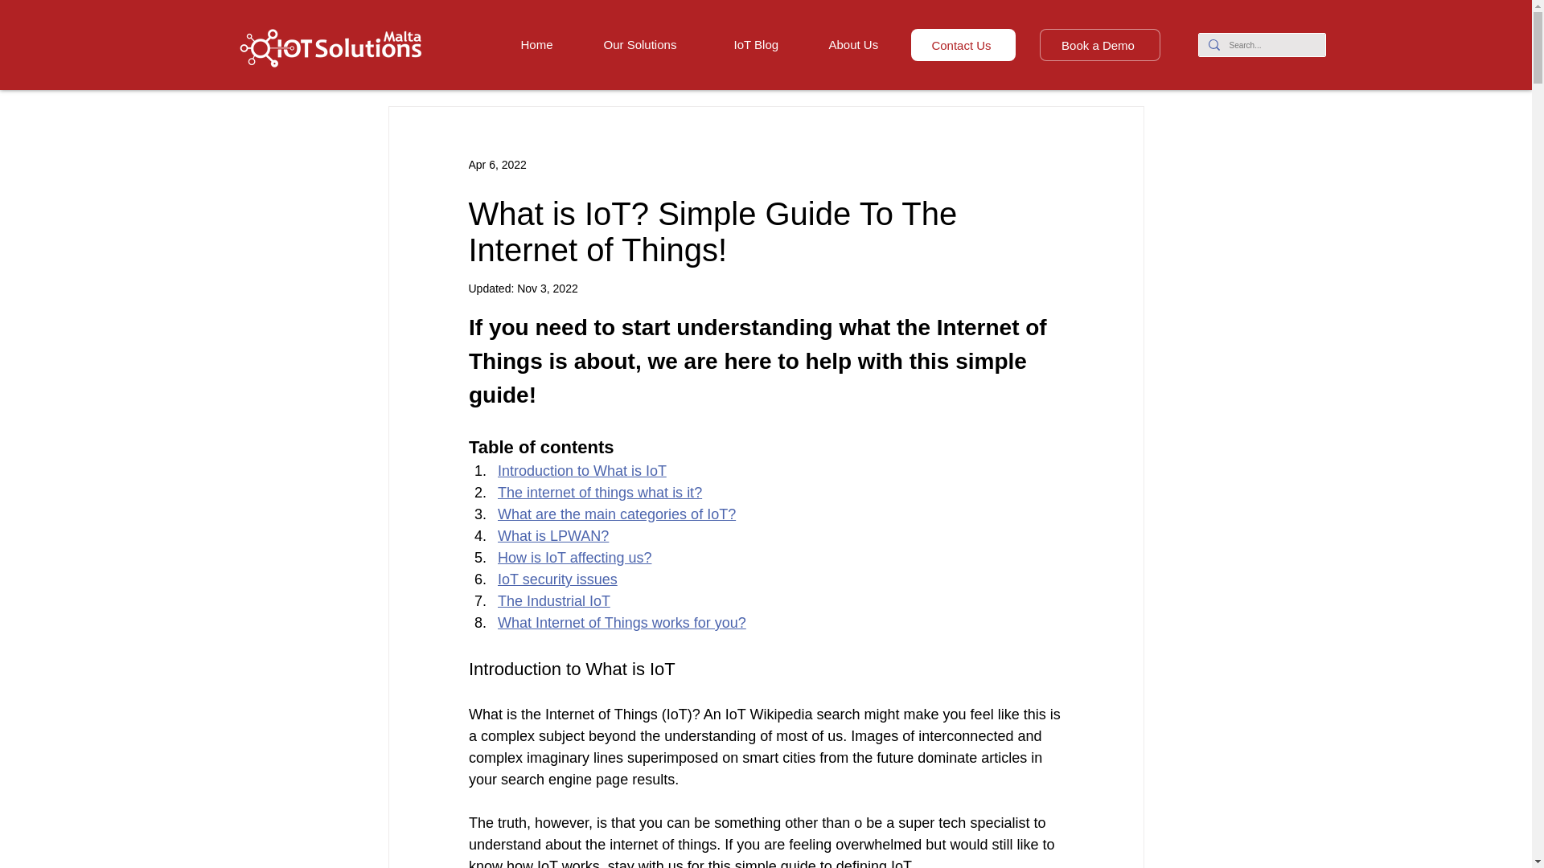 The image size is (1544, 868). I want to click on What is LPWAN?, so click(552, 535).